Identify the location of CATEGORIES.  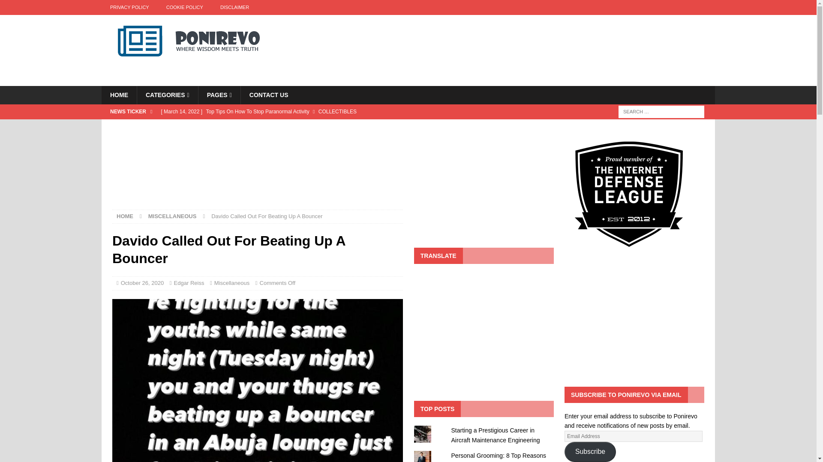
(167, 95).